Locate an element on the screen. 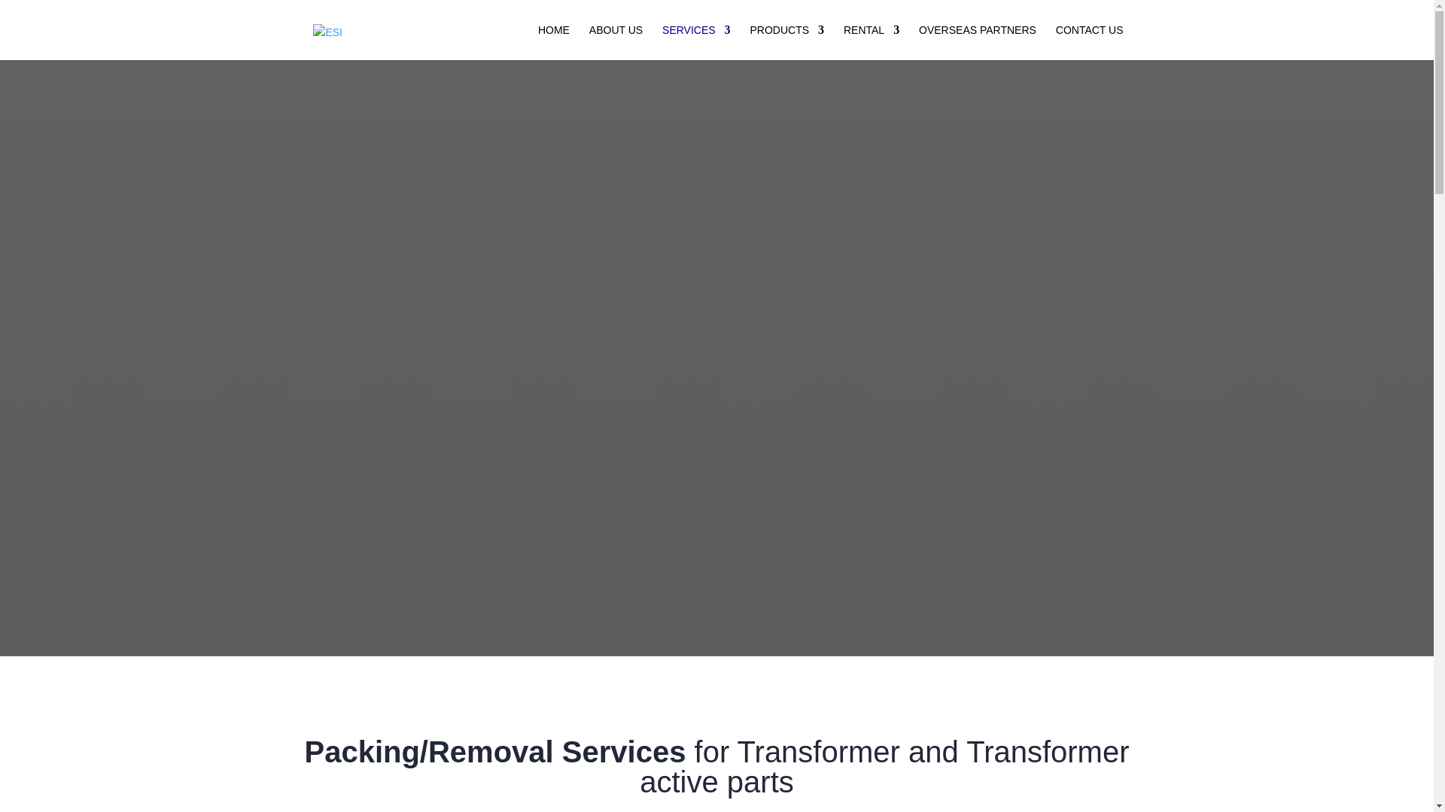 This screenshot has height=812, width=1445. CONTACT US is located at coordinates (1090, 42).